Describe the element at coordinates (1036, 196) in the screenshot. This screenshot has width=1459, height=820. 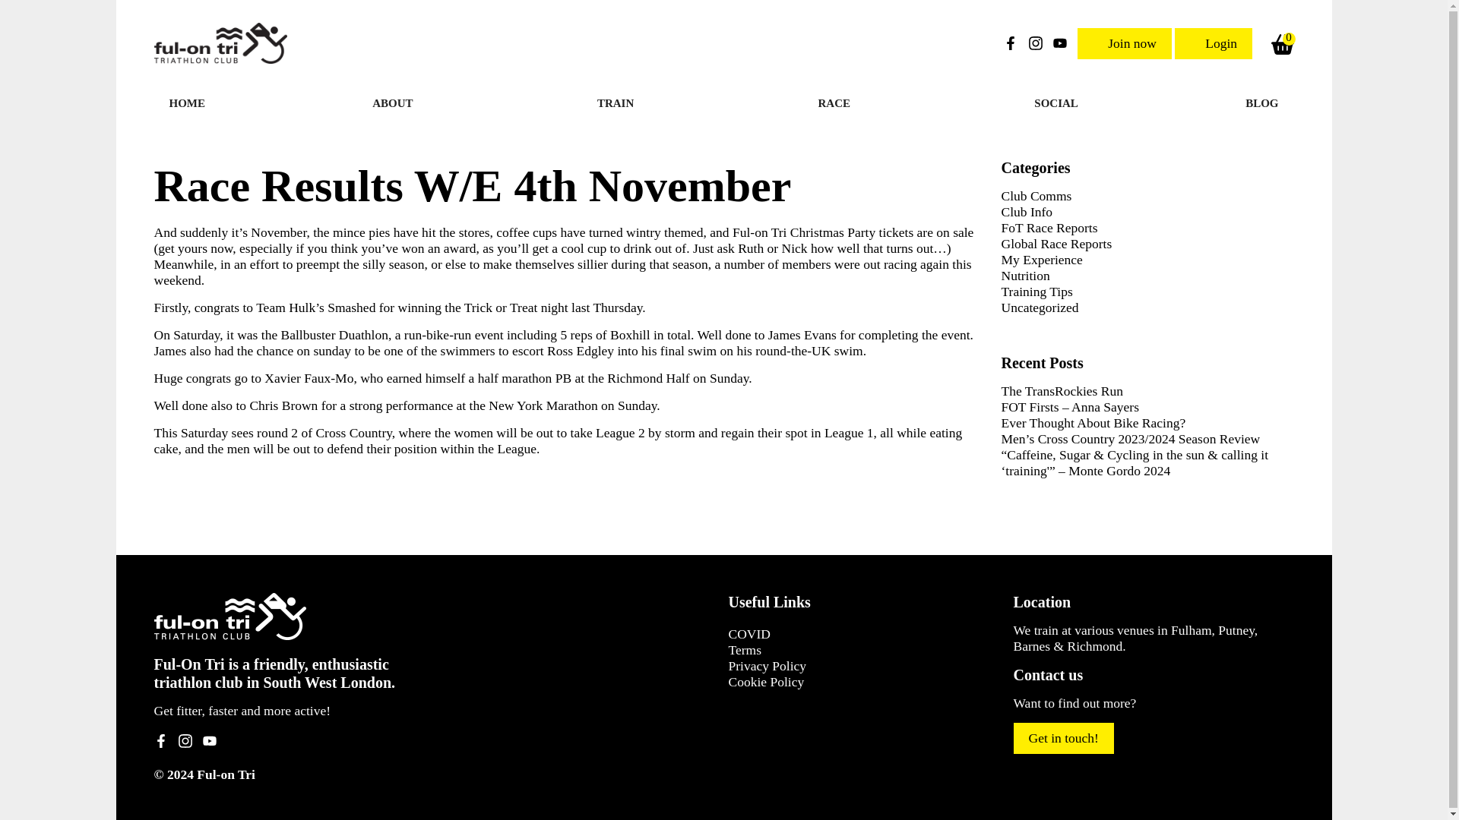
I see `Club Comms` at that location.